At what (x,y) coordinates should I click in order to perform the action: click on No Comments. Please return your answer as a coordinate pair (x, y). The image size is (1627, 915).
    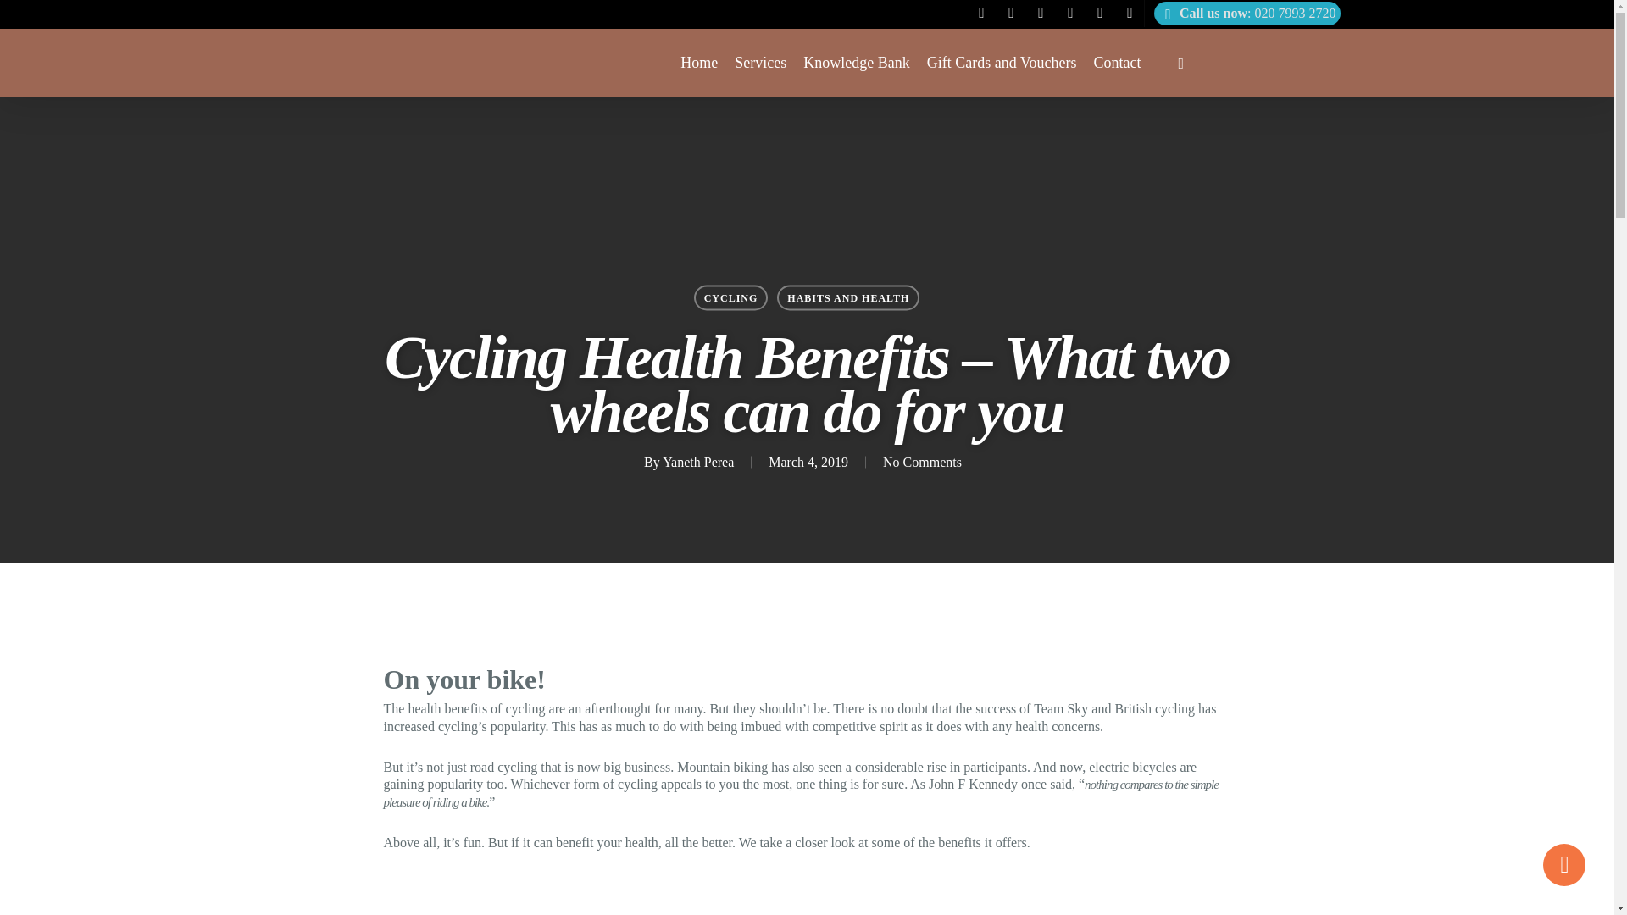
    Looking at the image, I should click on (922, 461).